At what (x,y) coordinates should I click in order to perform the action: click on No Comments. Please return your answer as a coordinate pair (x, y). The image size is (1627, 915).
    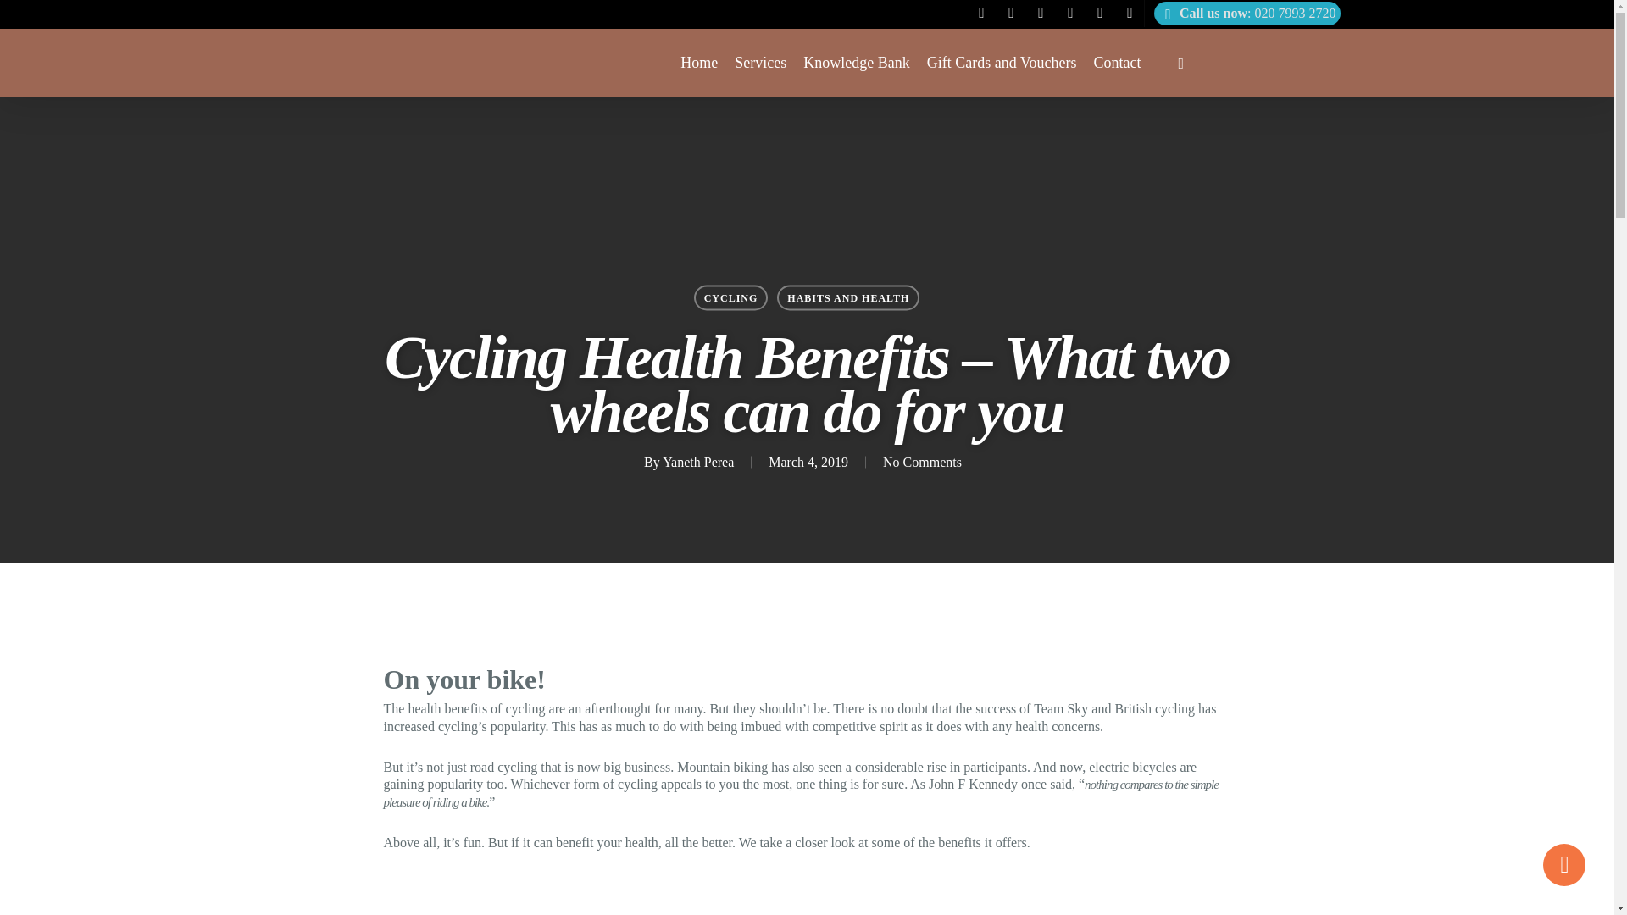
    Looking at the image, I should click on (922, 461).